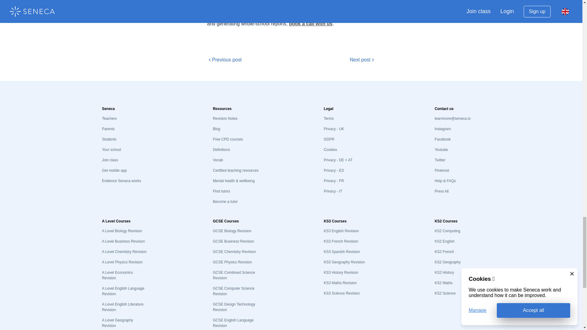  I want to click on Previous post, so click(224, 60).